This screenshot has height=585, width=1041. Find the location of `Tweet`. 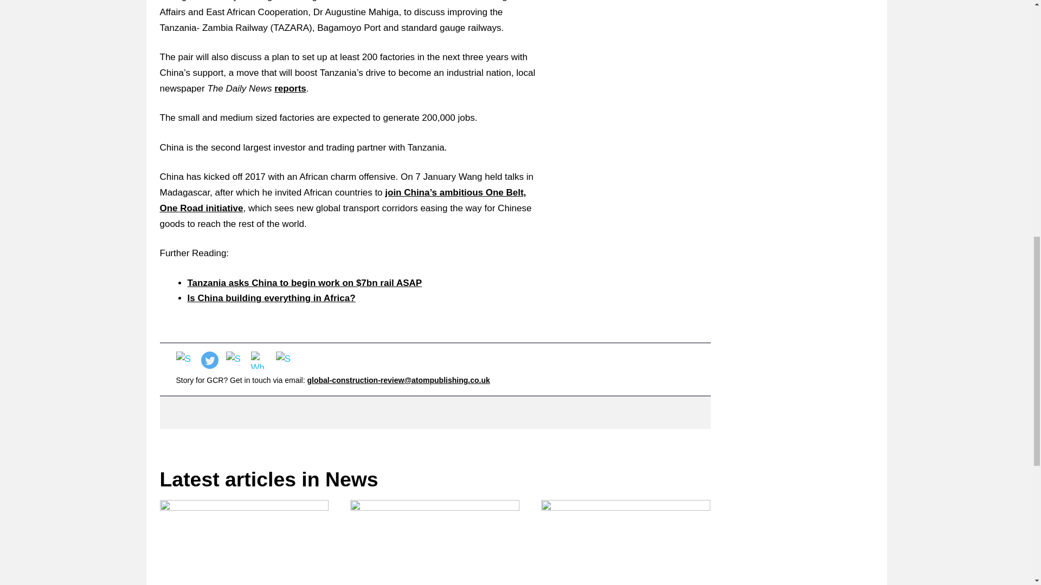

Tweet is located at coordinates (209, 360).